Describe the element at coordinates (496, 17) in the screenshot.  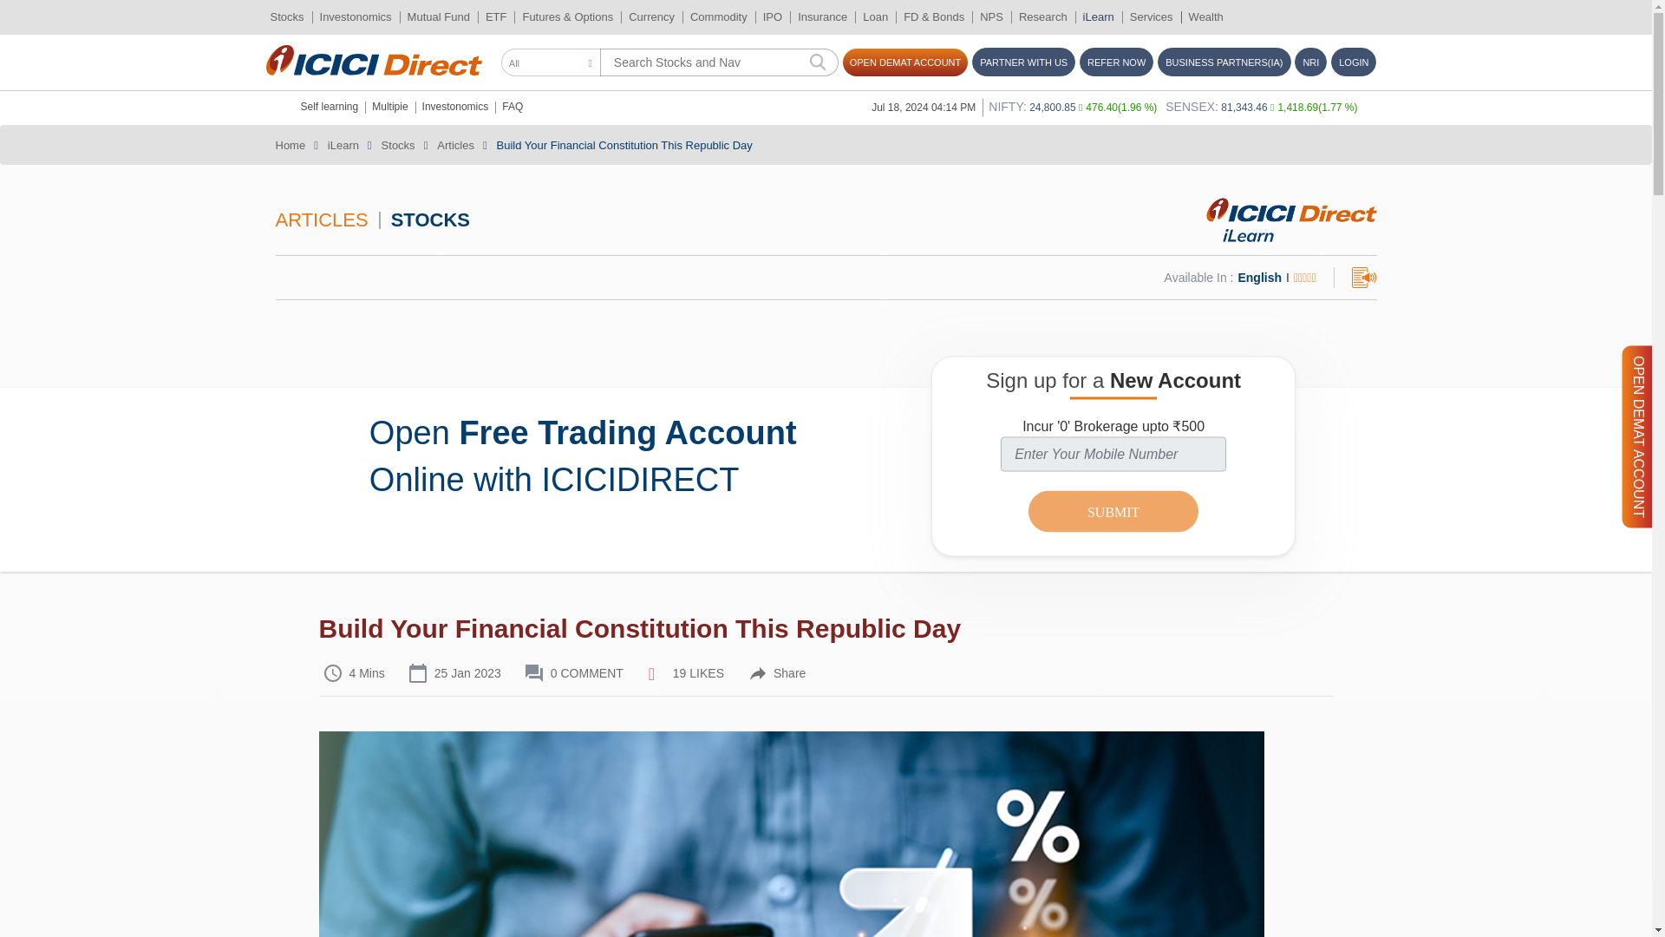
I see `ETF` at that location.